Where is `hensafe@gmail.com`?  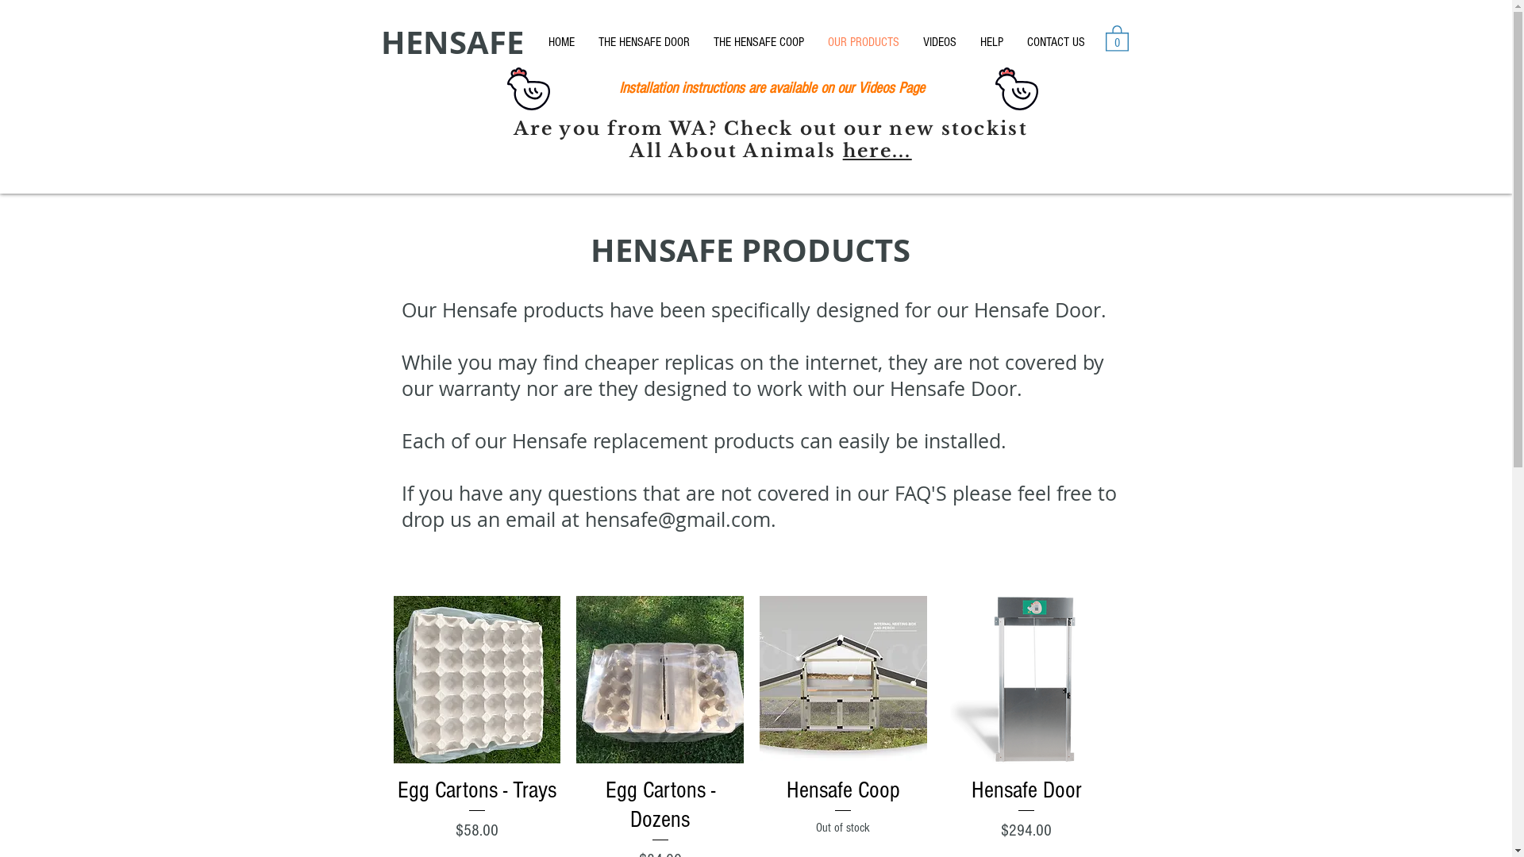
hensafe@gmail.com is located at coordinates (677, 519).